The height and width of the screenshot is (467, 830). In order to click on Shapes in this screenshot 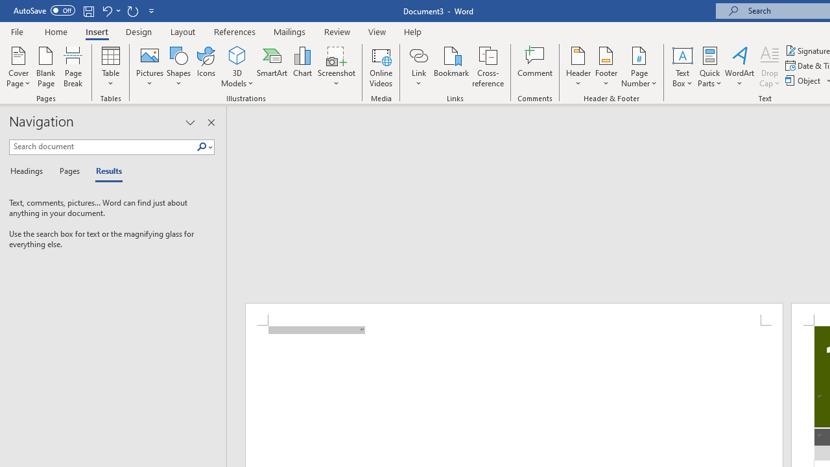, I will do `click(178, 66)`.